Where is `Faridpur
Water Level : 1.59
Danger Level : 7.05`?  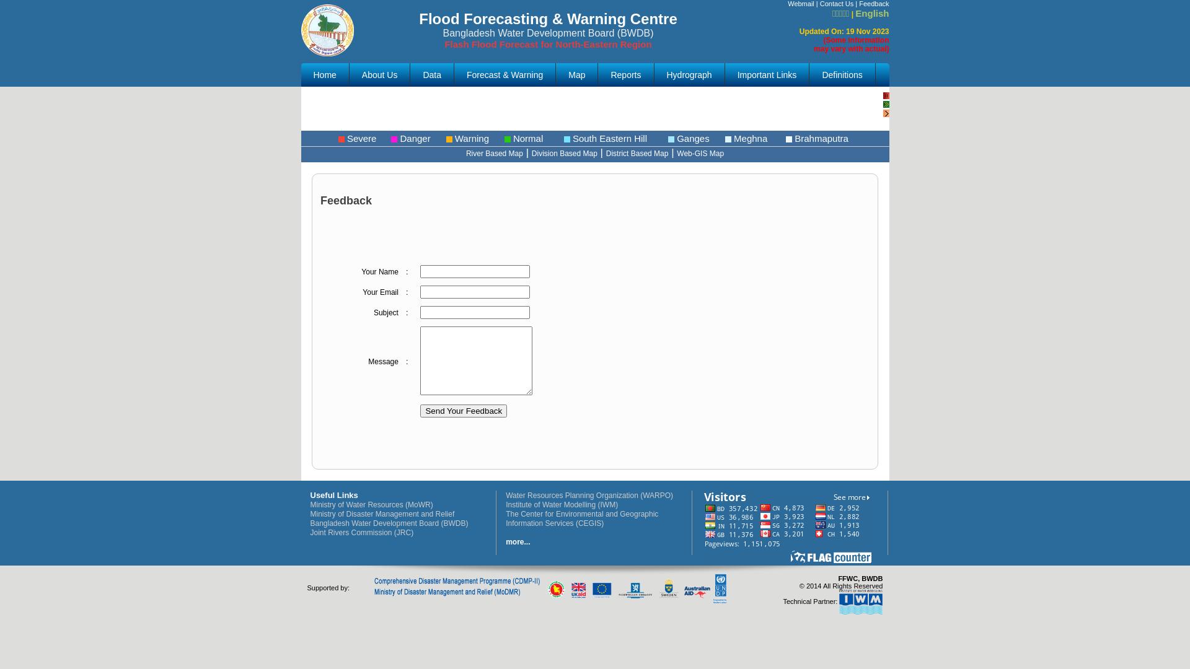 Faridpur
Water Level : 1.59
Danger Level : 7.05 is located at coordinates (149, 266).